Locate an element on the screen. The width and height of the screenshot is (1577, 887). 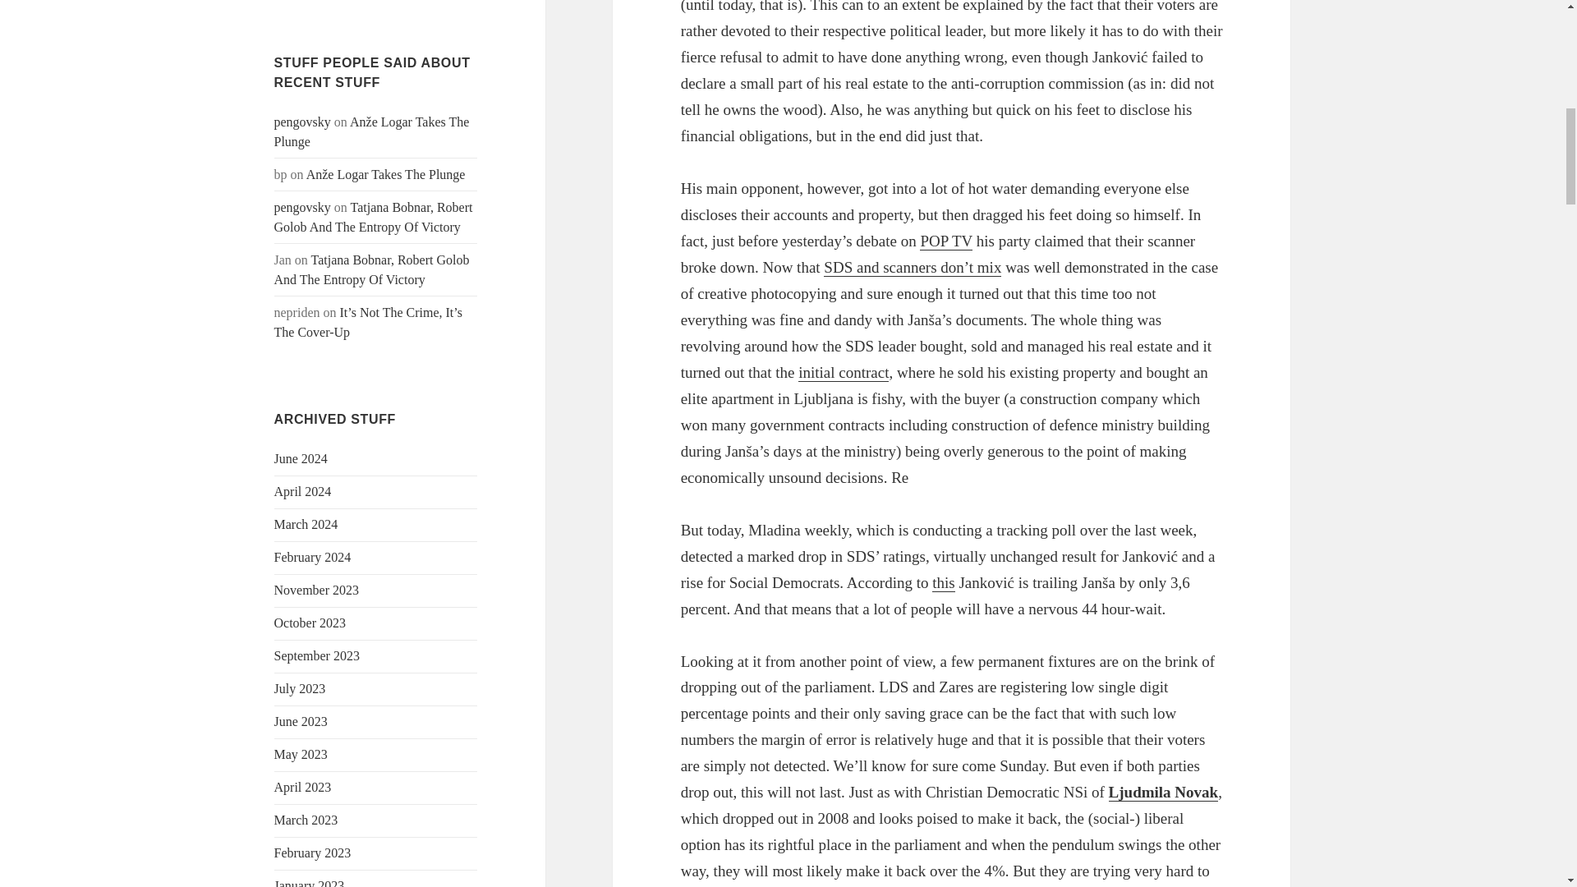
January 2023 is located at coordinates (310, 883).